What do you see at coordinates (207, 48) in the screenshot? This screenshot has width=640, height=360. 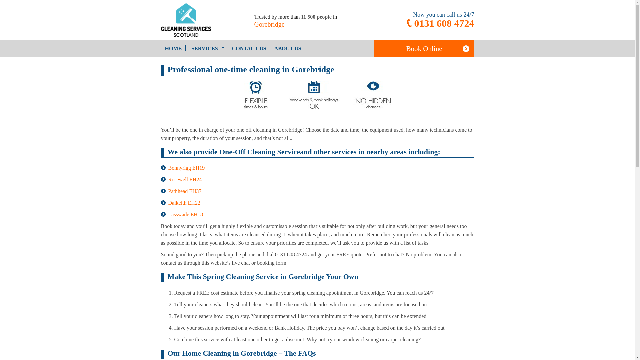 I see `Top Scotland Cleaning Services` at bounding box center [207, 48].